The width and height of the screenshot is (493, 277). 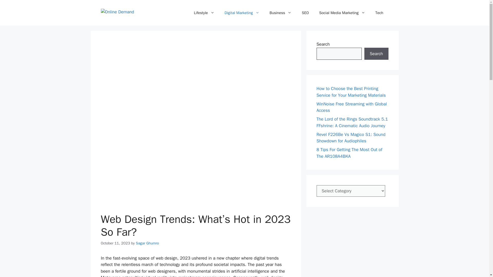 What do you see at coordinates (379, 13) in the screenshot?
I see `Tech` at bounding box center [379, 13].